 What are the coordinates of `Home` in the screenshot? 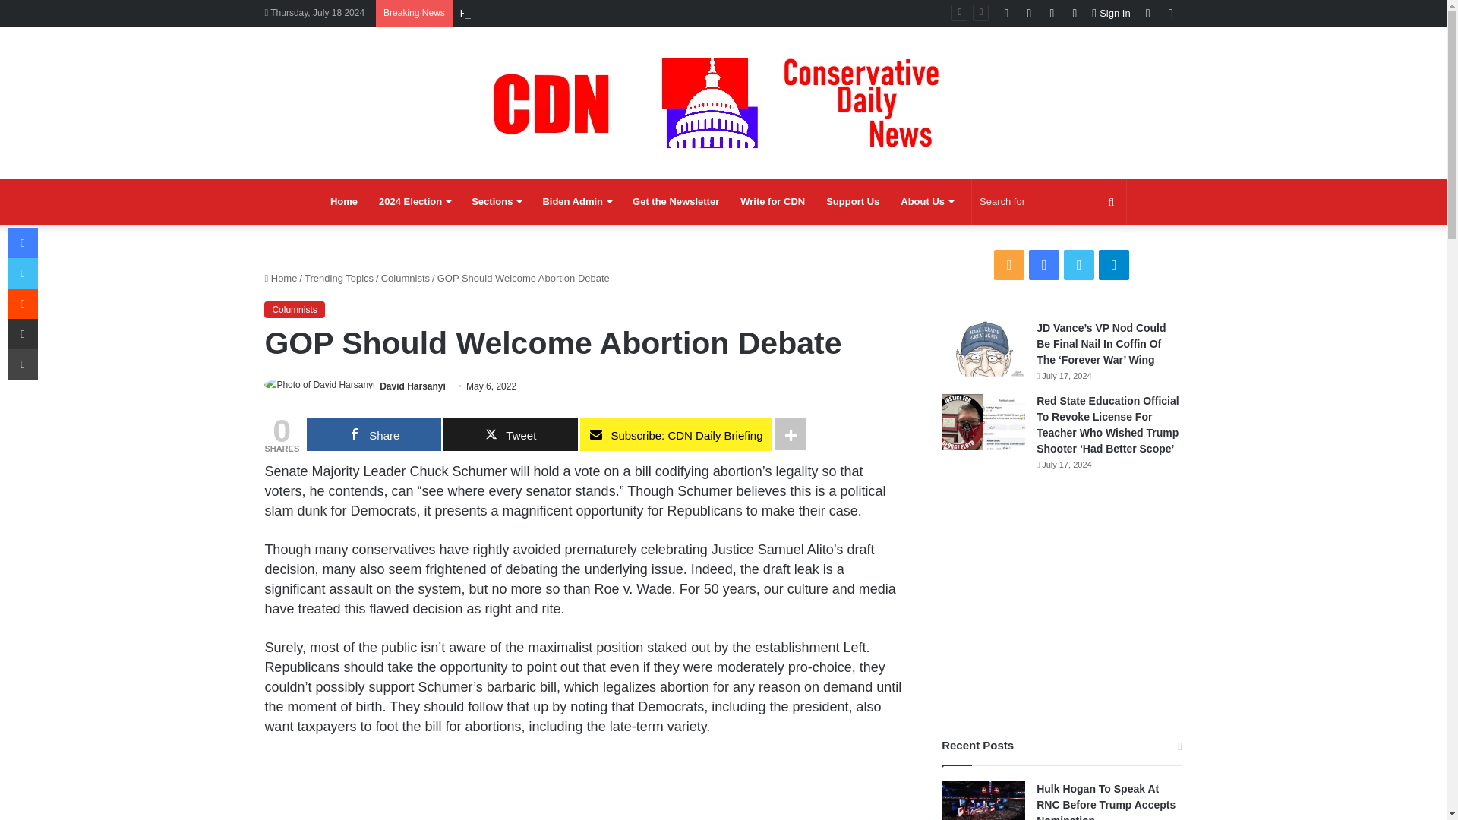 It's located at (343, 202).